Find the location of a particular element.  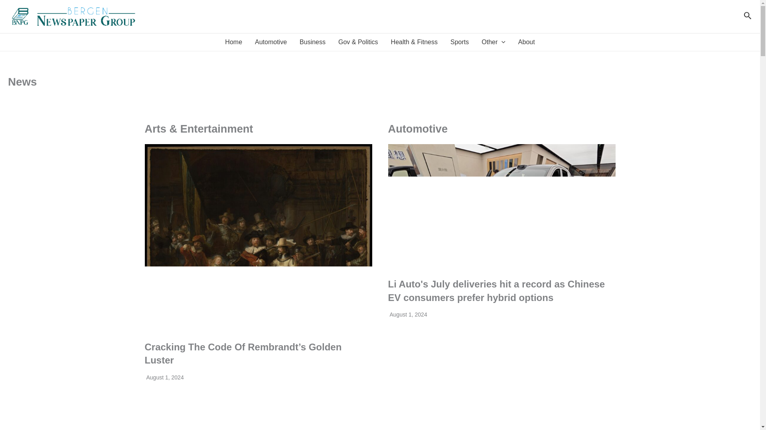

About is located at coordinates (527, 42).